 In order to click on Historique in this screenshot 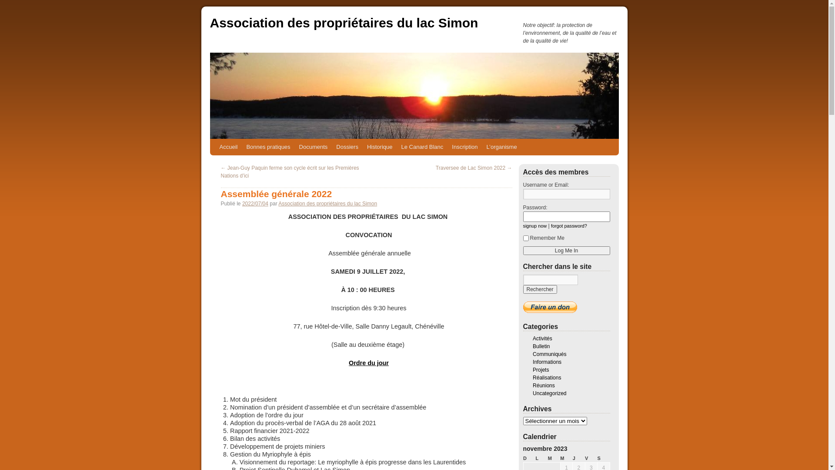, I will do `click(380, 147)`.